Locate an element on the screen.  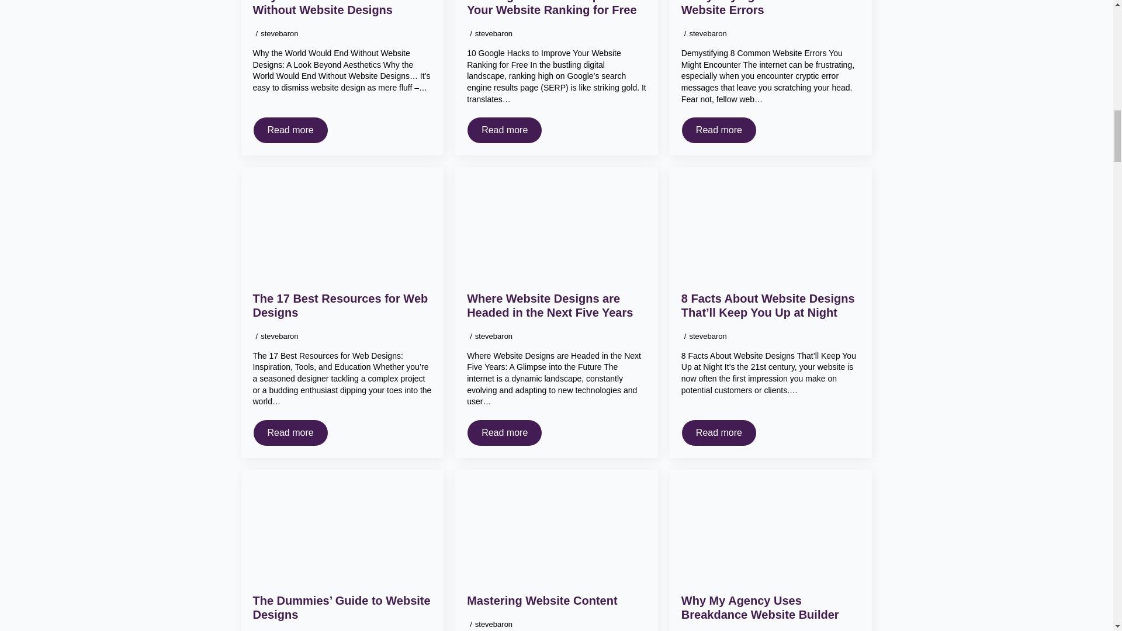
Read more is located at coordinates (504, 130).